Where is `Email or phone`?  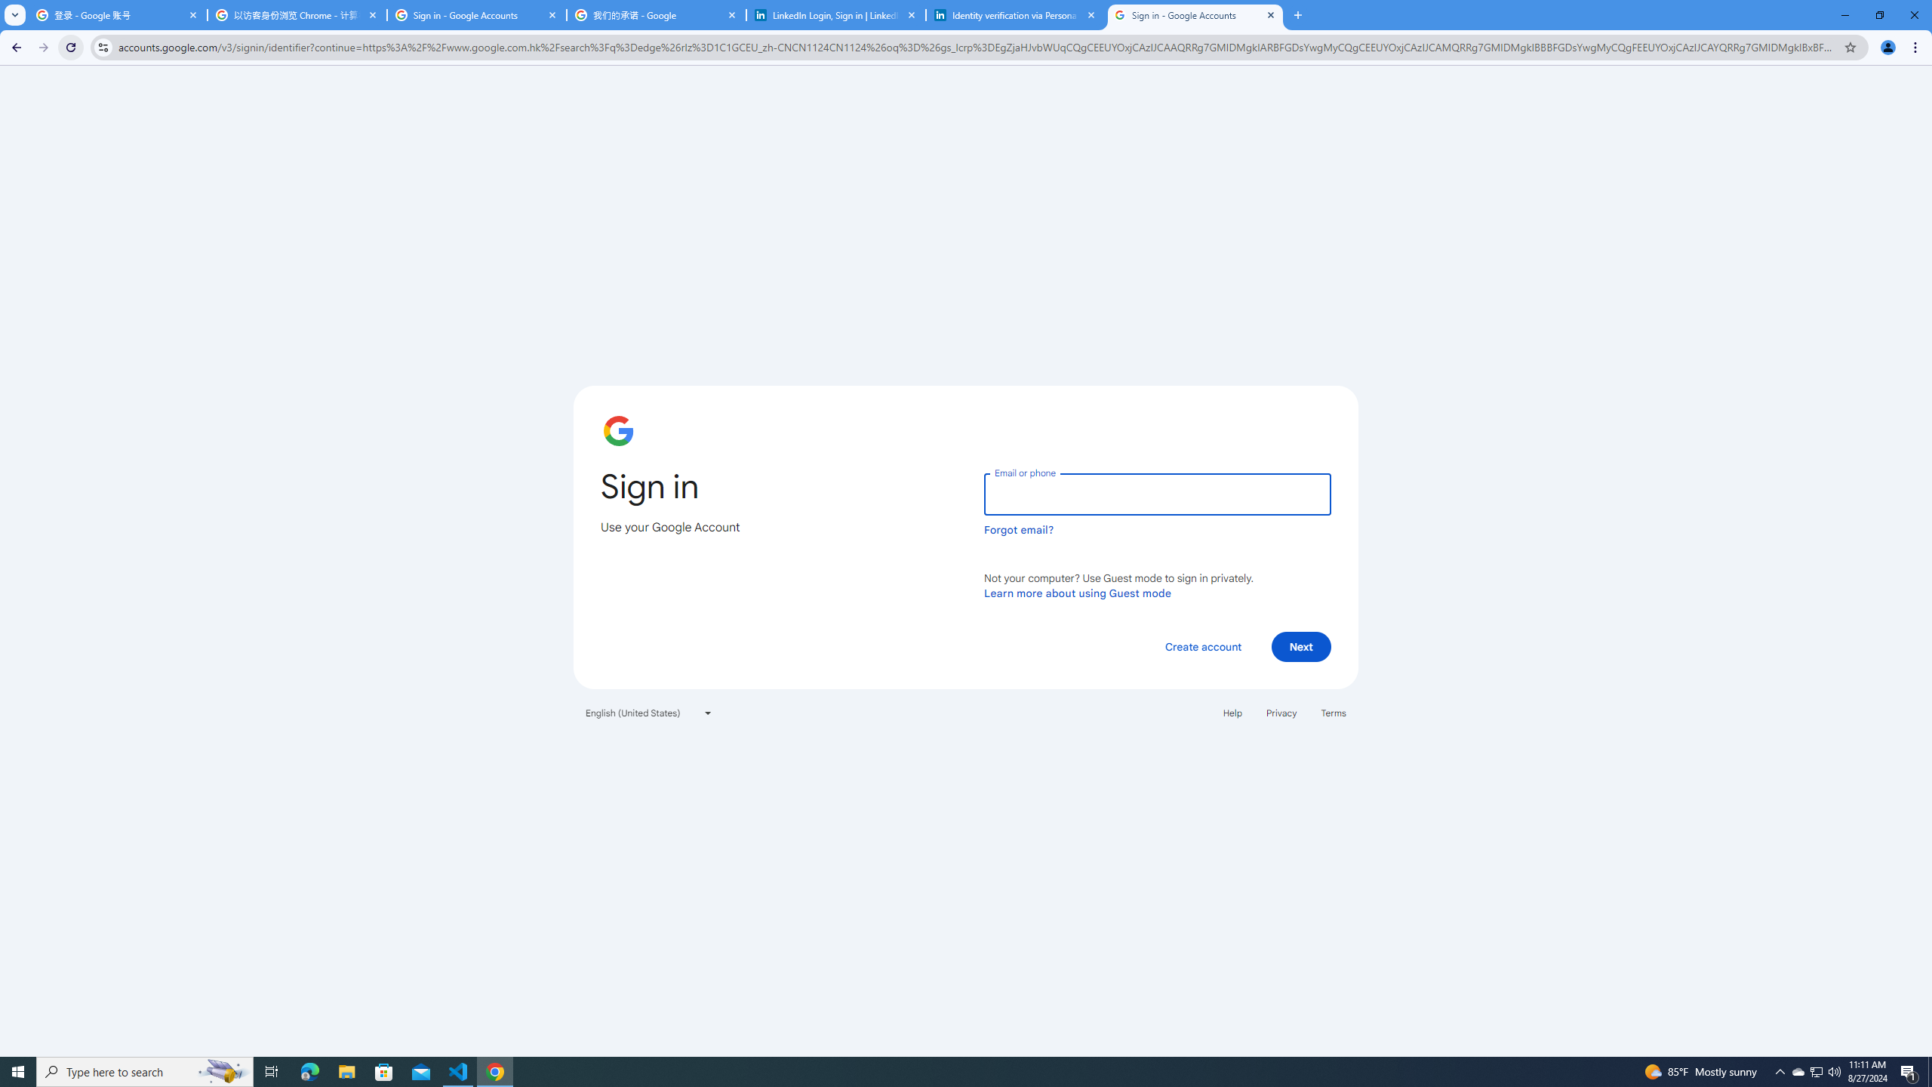
Email or phone is located at coordinates (1157, 494).